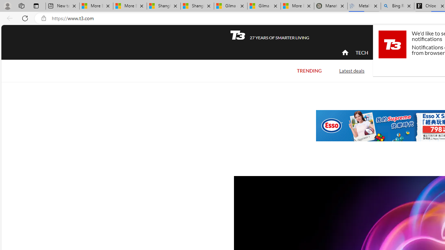  I want to click on HOME LIVING, so click(429, 52).